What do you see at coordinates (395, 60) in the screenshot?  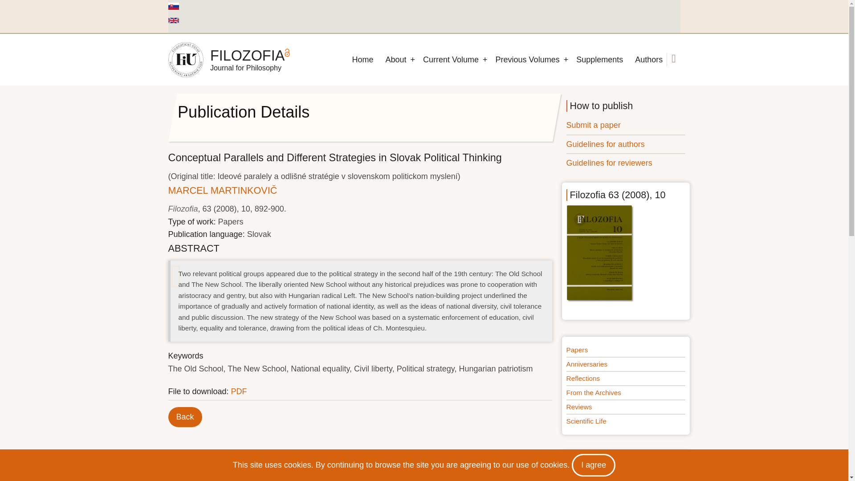 I see `About` at bounding box center [395, 60].